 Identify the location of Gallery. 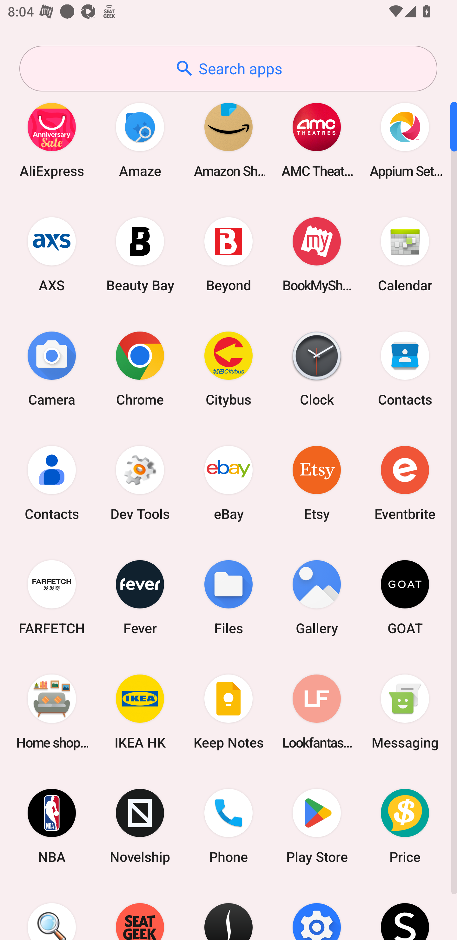
(317, 597).